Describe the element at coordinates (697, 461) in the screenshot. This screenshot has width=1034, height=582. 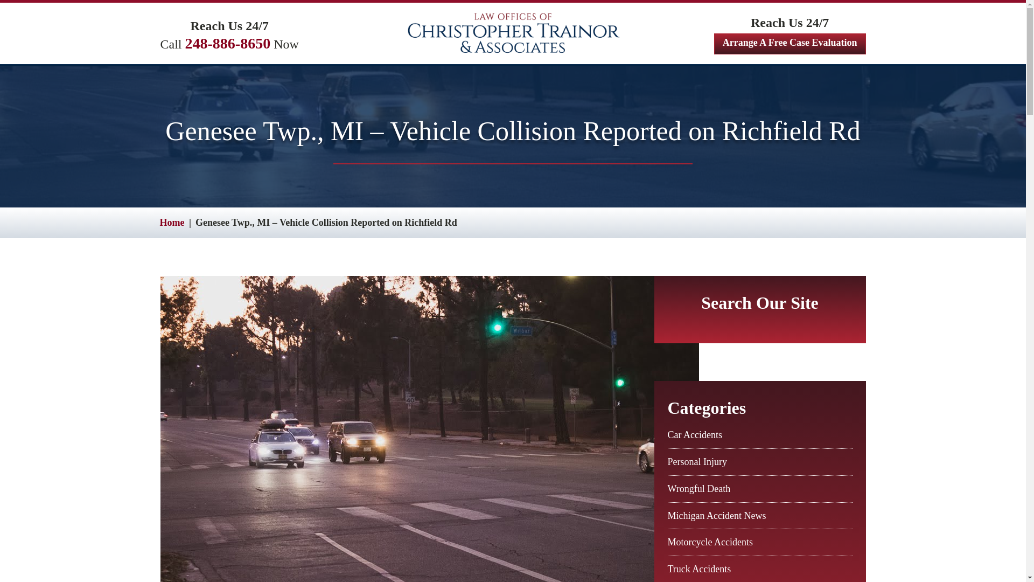
I see `Personal Injury` at that location.